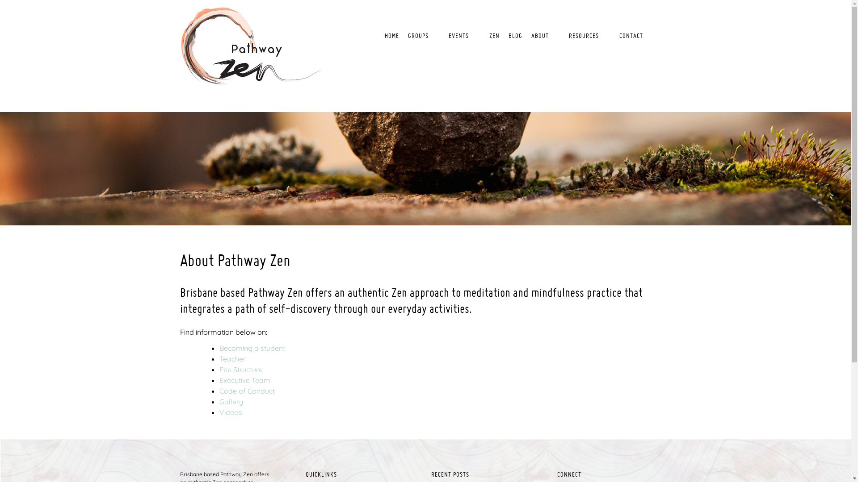 Image resolution: width=858 pixels, height=482 pixels. Describe the element at coordinates (247, 391) in the screenshot. I see `Code of Conduct` at that location.